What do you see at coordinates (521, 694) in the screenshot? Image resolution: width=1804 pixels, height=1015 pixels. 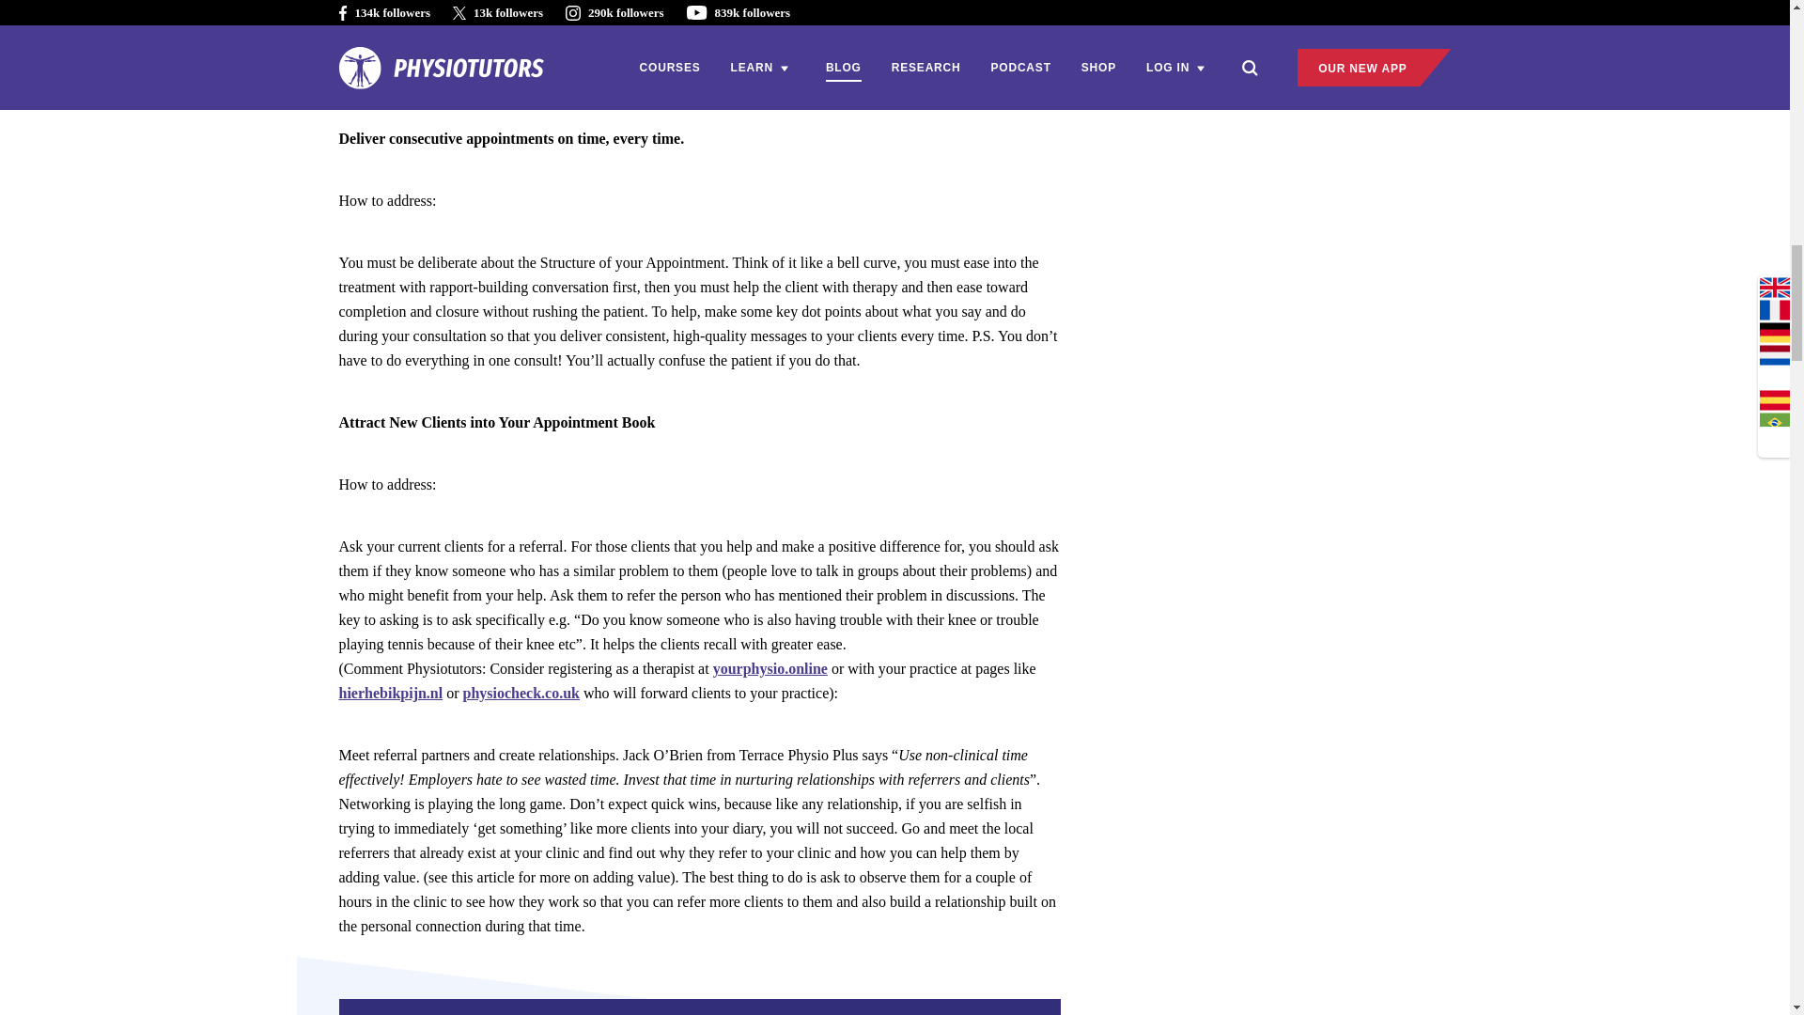 I see `physiocheck.co.uk` at bounding box center [521, 694].